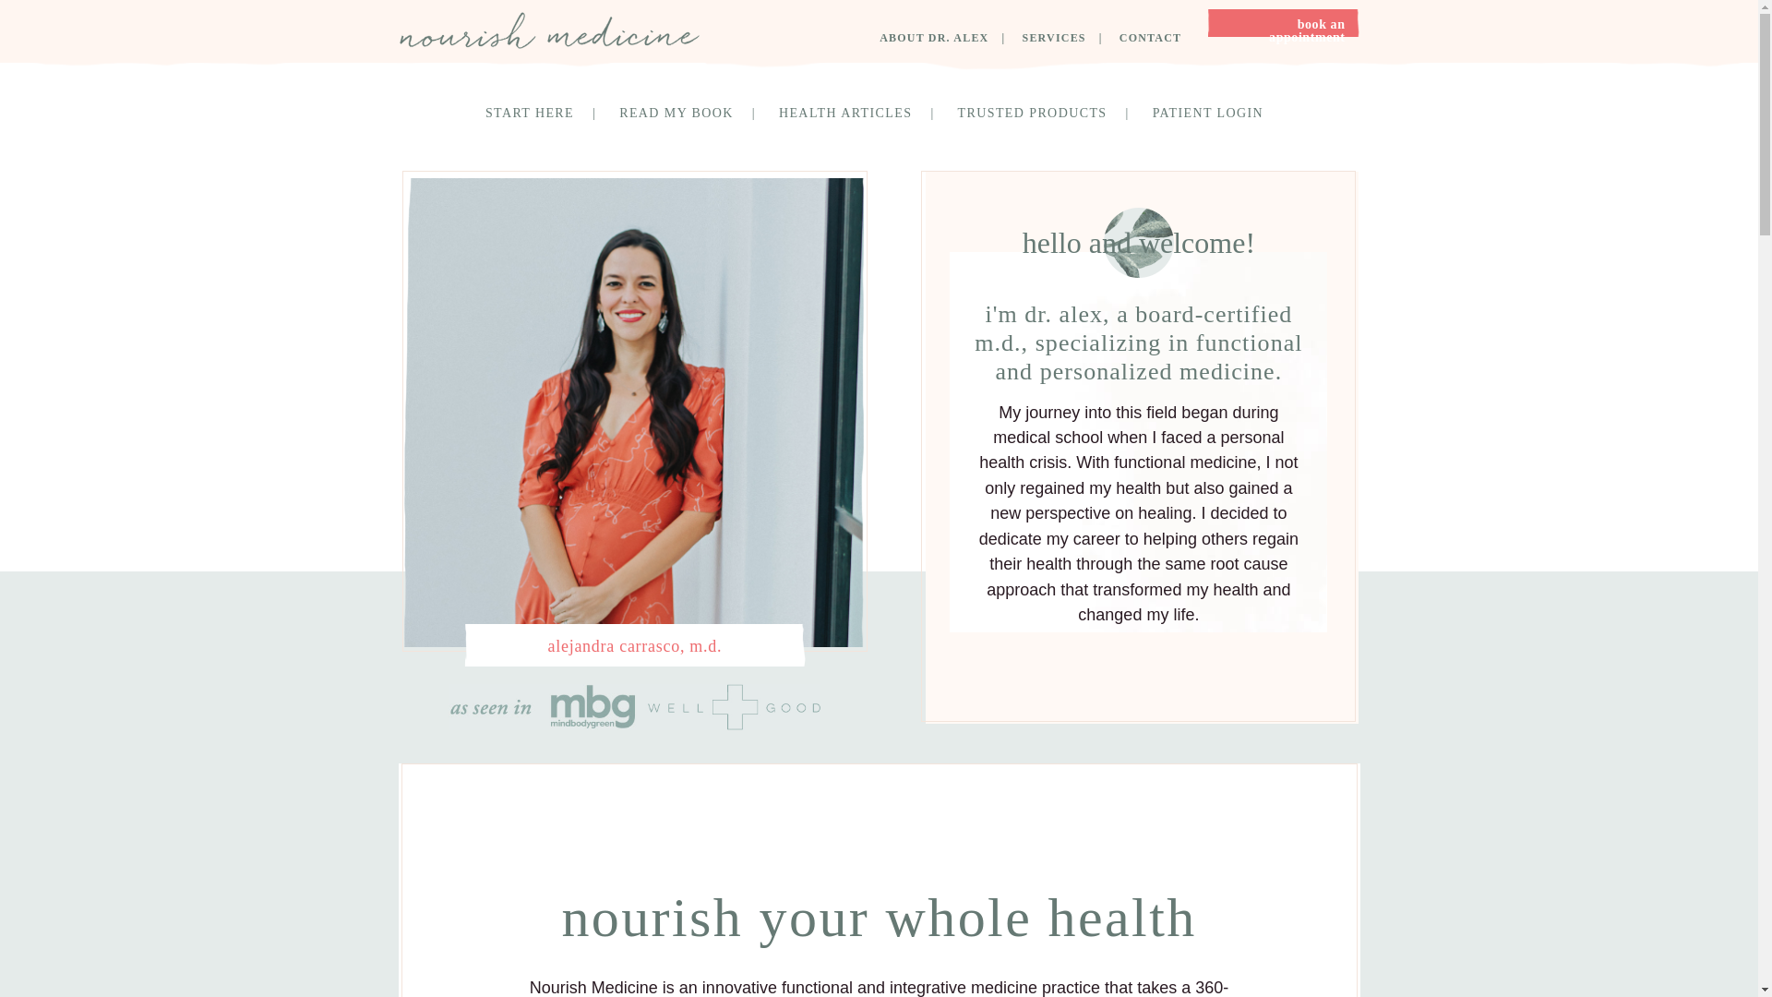 The height and width of the screenshot is (997, 1772). I want to click on PATIENT LOGIN, so click(1213, 113).